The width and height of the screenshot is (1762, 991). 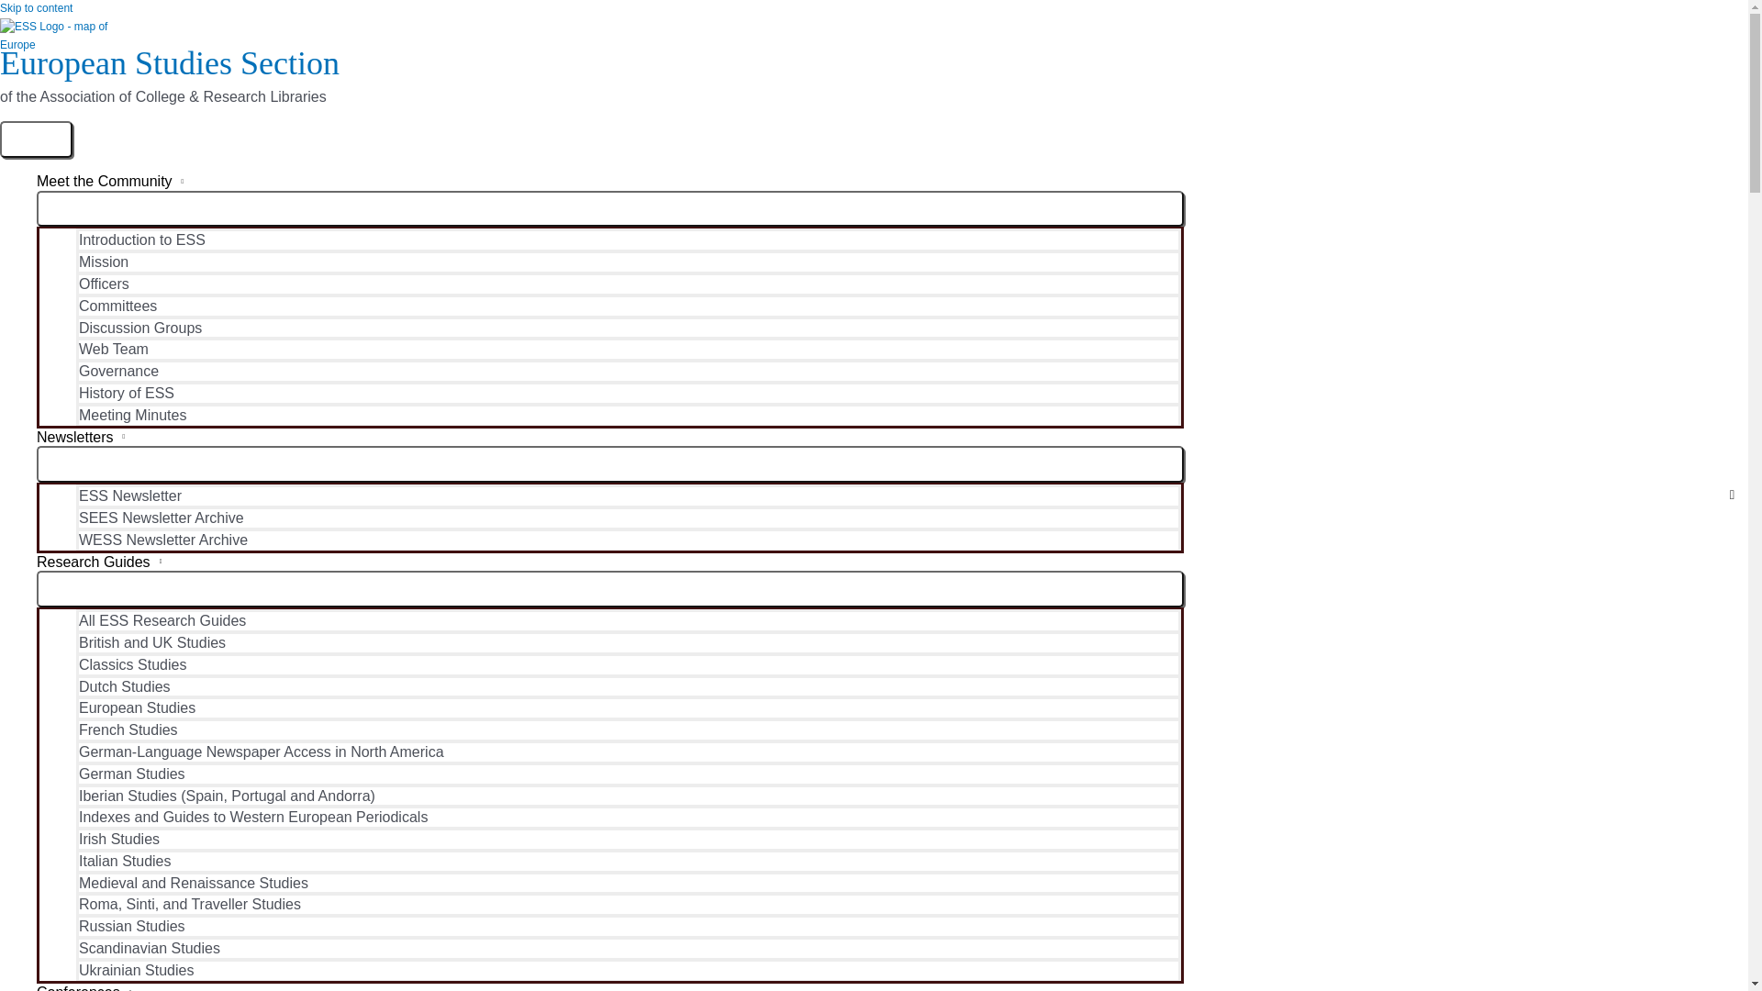 I want to click on Newsletters, so click(x=610, y=437).